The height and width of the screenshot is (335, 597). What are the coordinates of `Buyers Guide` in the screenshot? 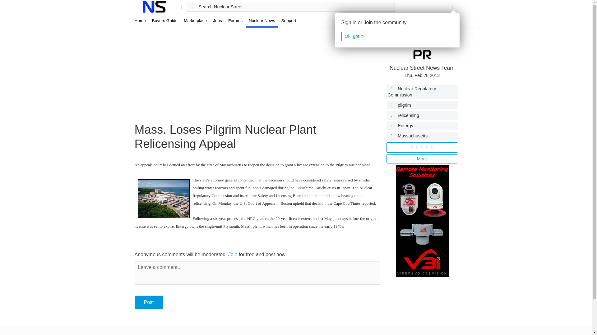 It's located at (165, 20).